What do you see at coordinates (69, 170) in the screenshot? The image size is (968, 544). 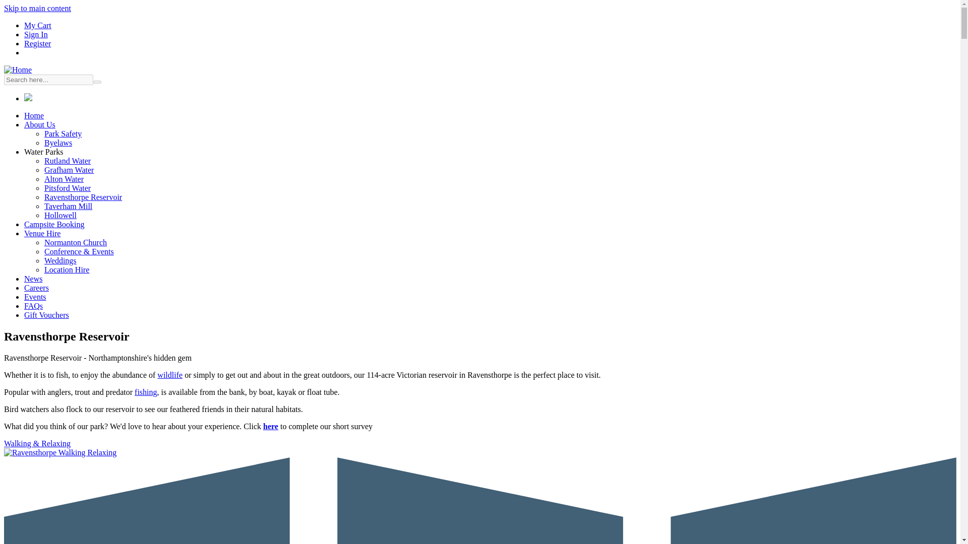 I see `Grafham Water` at bounding box center [69, 170].